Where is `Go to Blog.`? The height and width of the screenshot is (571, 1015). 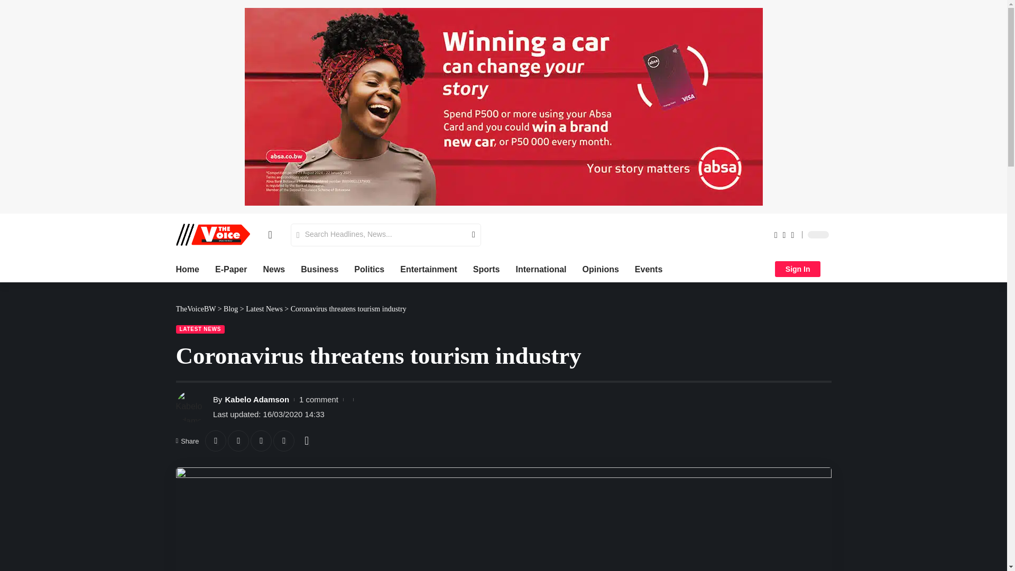
Go to Blog. is located at coordinates (230, 309).